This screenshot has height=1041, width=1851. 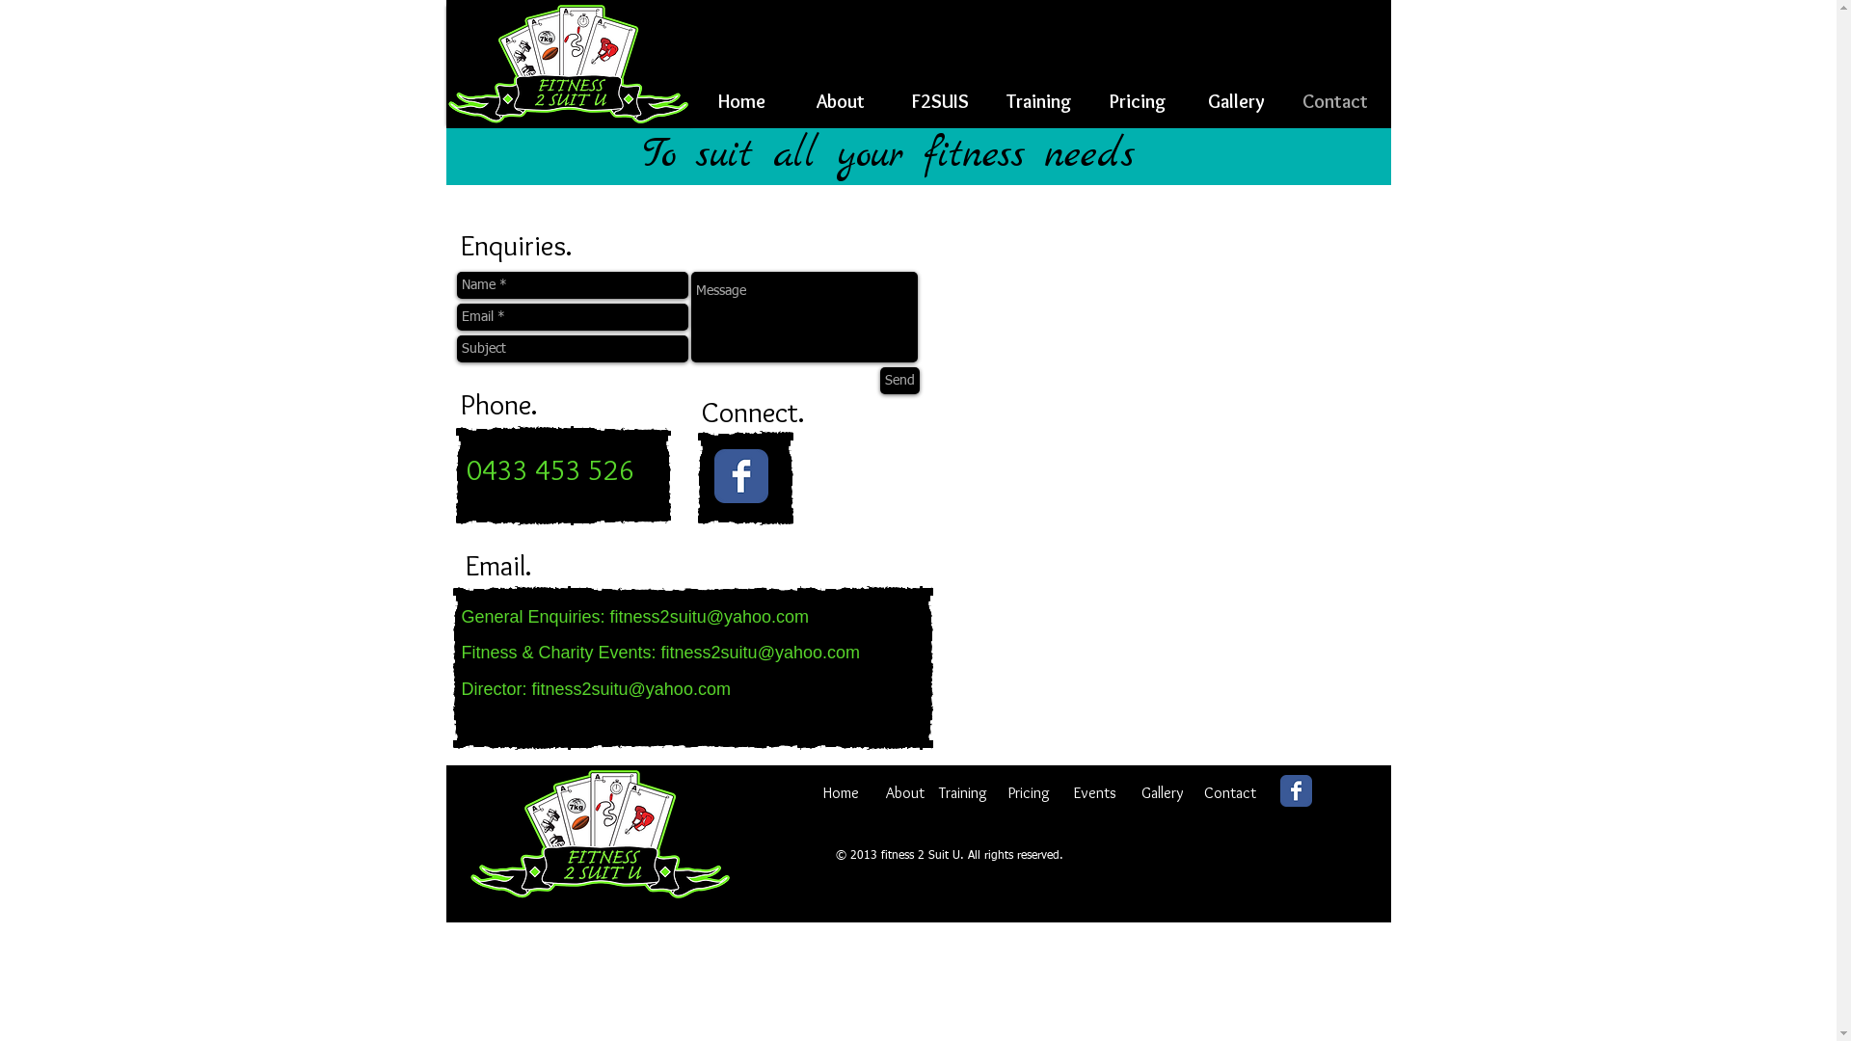 I want to click on Home, so click(x=742, y=101).